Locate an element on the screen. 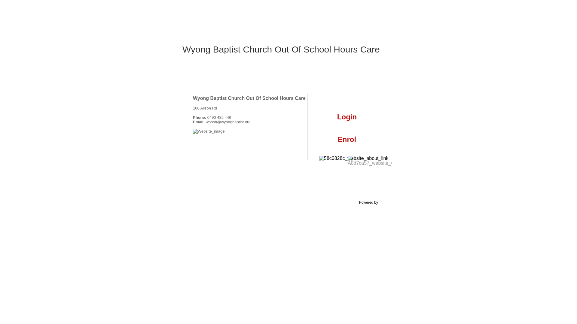 This screenshot has width=577, height=324. Submit is located at coordinates (436, 214).